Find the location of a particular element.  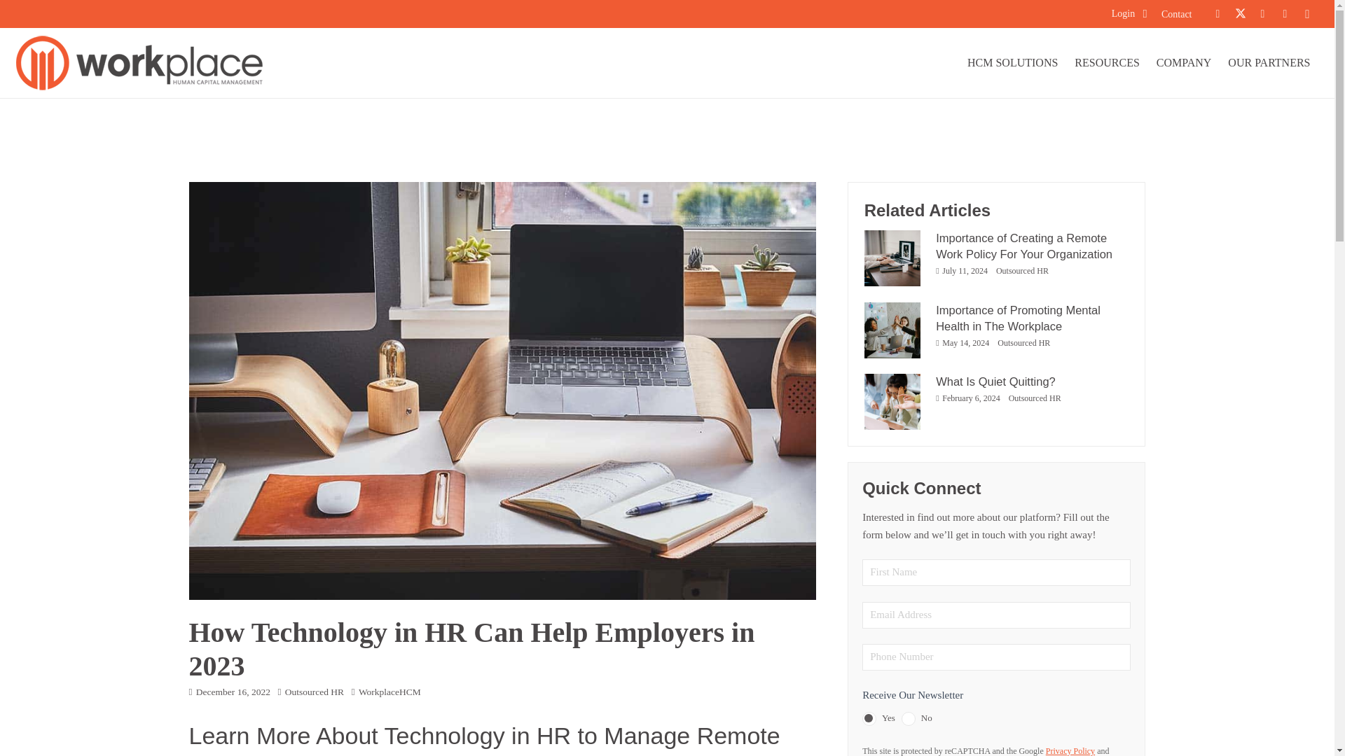

Contact is located at coordinates (1177, 13).